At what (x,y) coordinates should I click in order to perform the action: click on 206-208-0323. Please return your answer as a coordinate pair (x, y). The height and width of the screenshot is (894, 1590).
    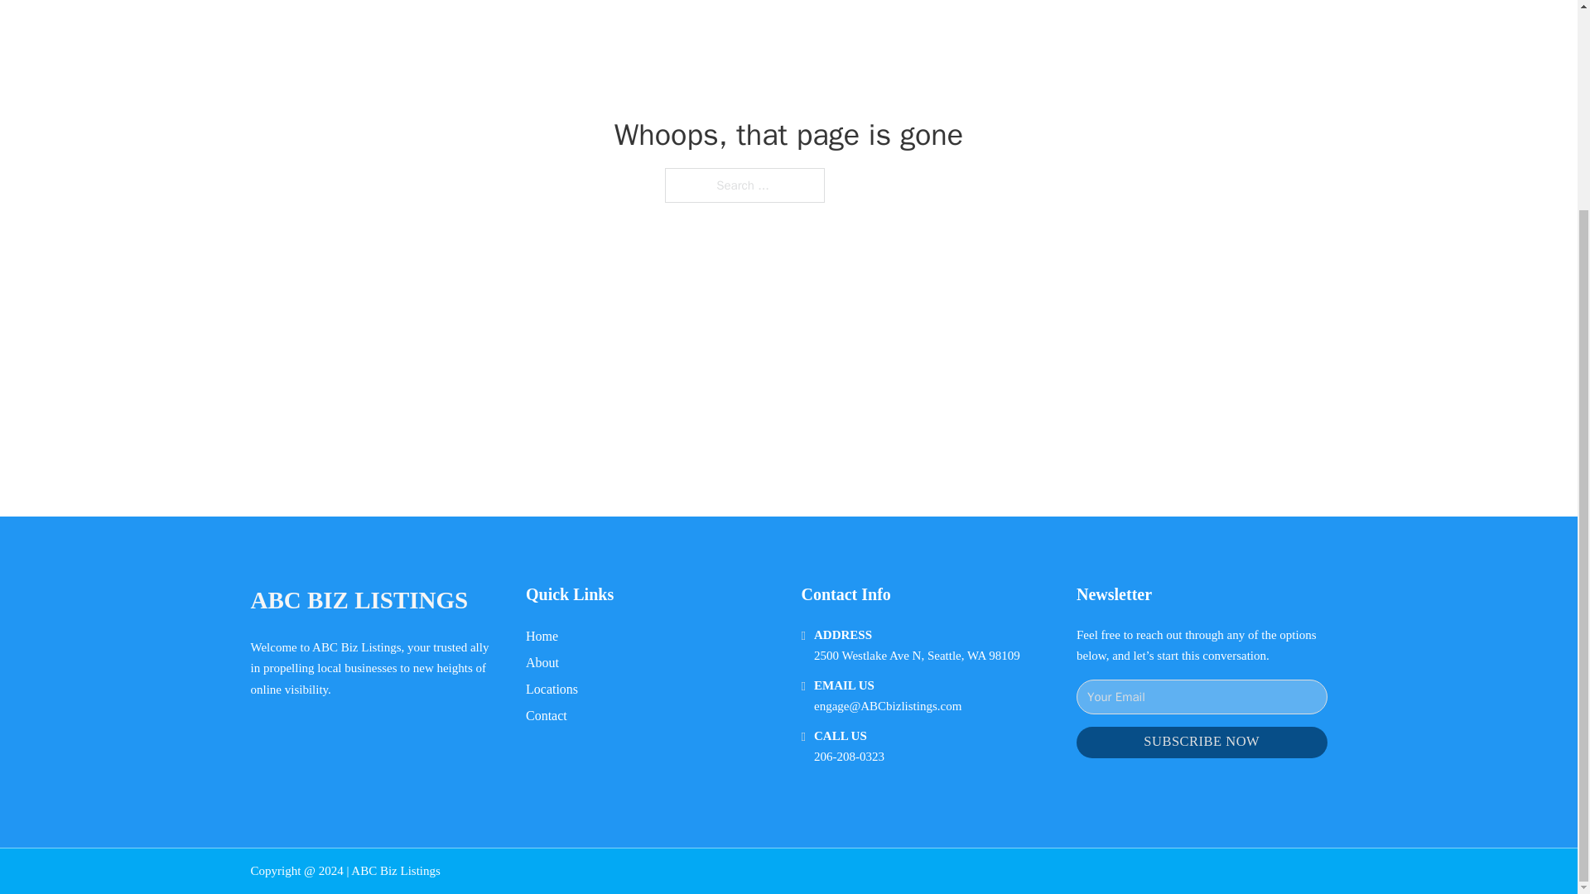
    Looking at the image, I should click on (849, 757).